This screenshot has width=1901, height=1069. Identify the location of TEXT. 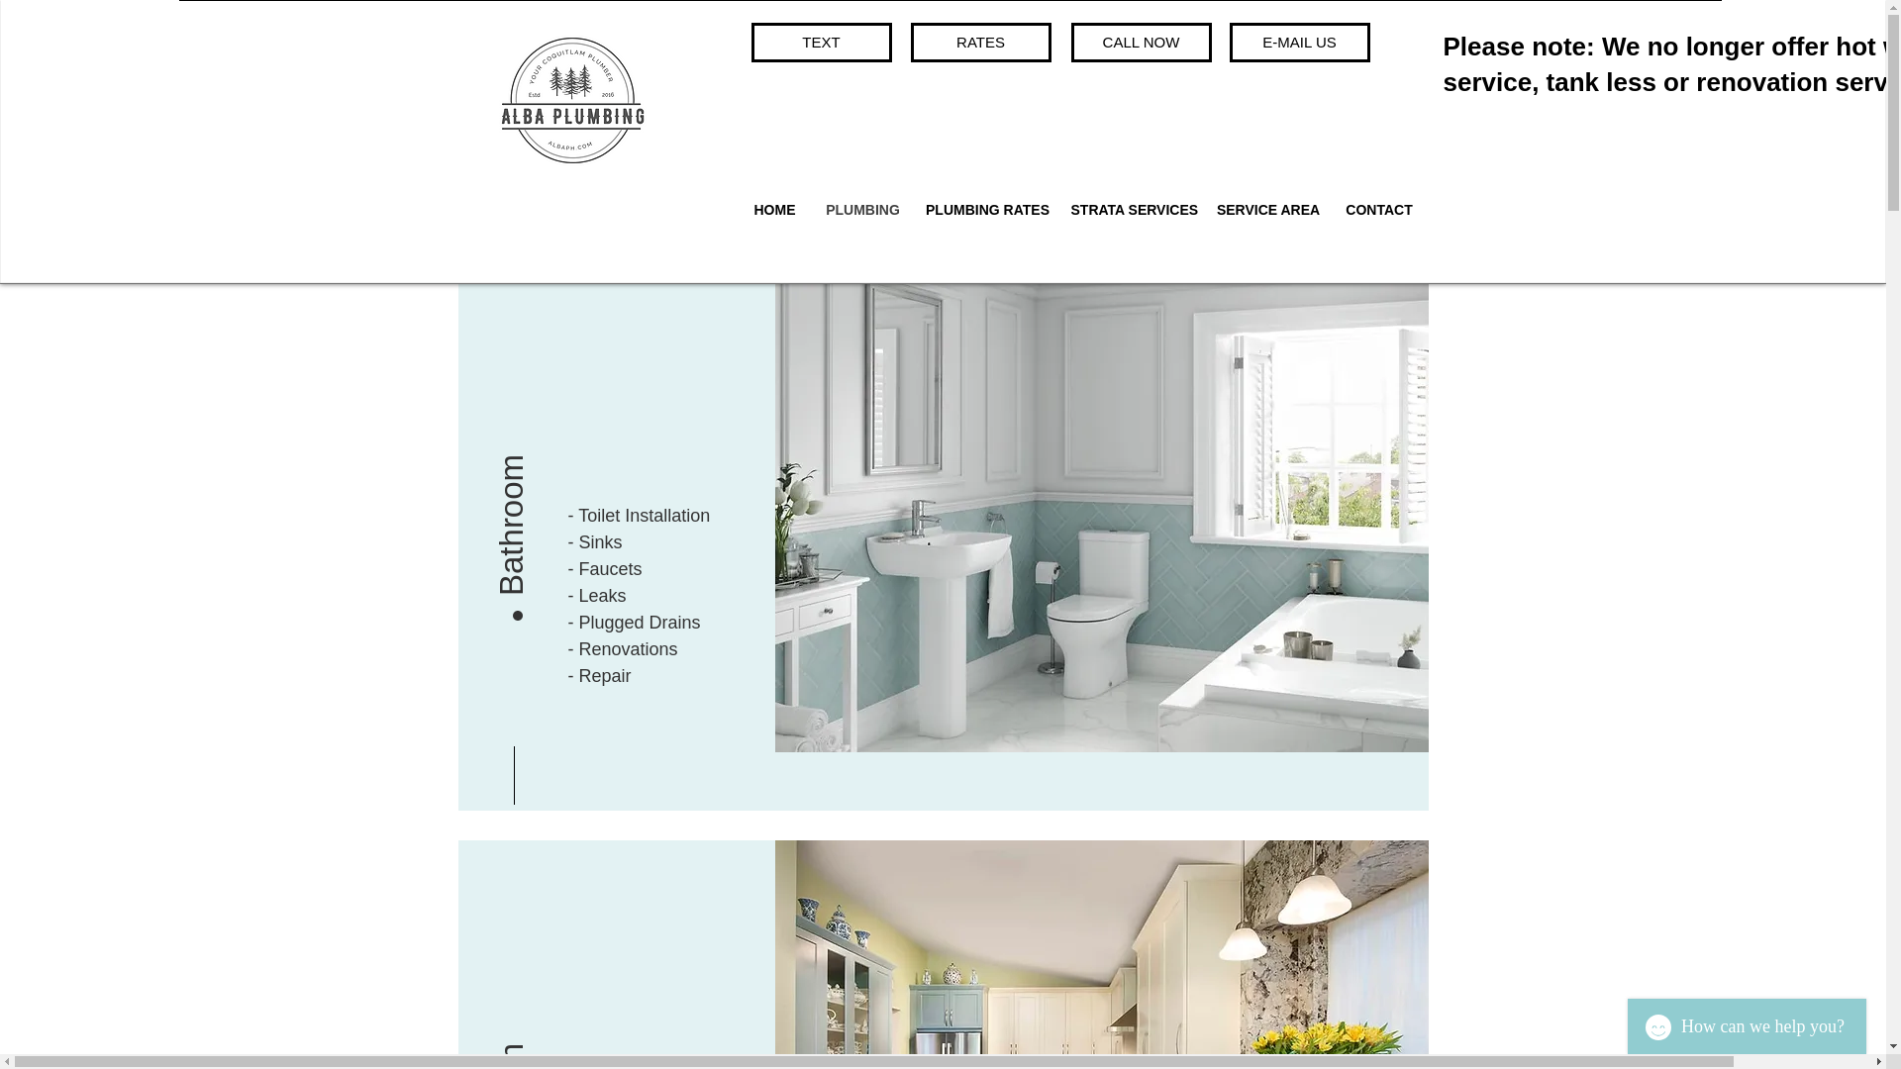
(821, 42).